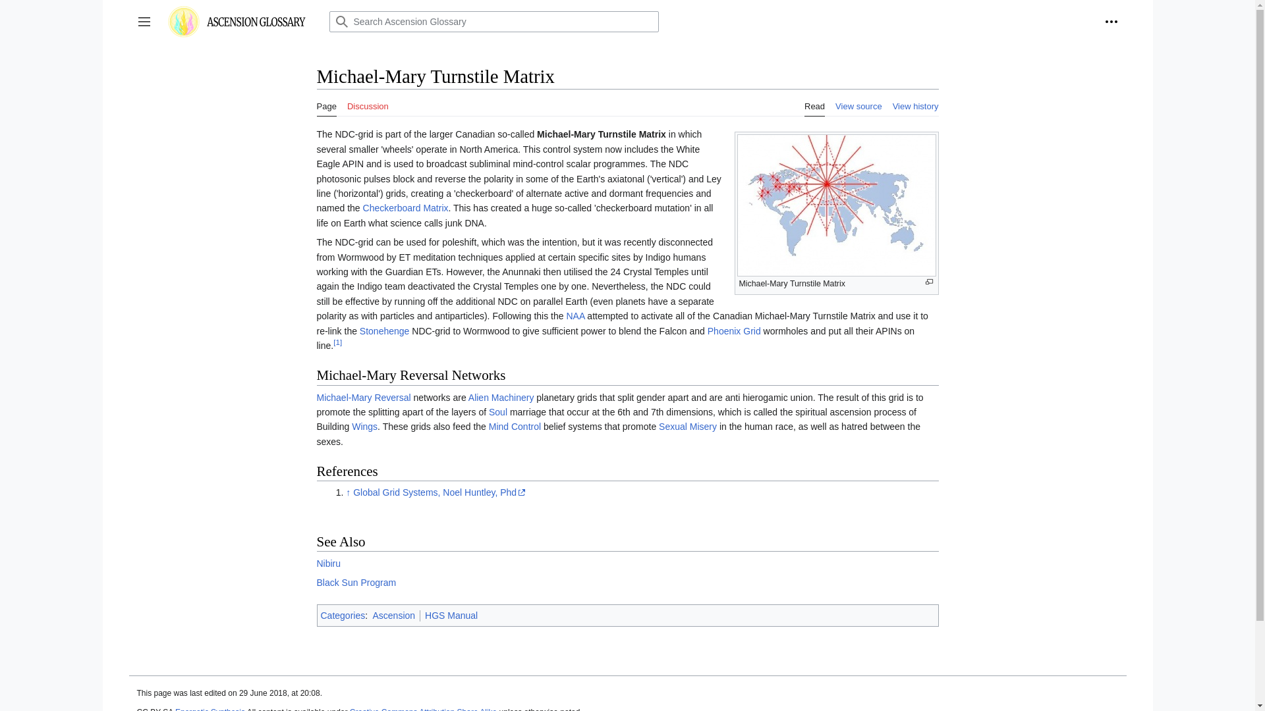 Image resolution: width=1265 pixels, height=711 pixels. Describe the element at coordinates (341, 21) in the screenshot. I see `Search` at that location.